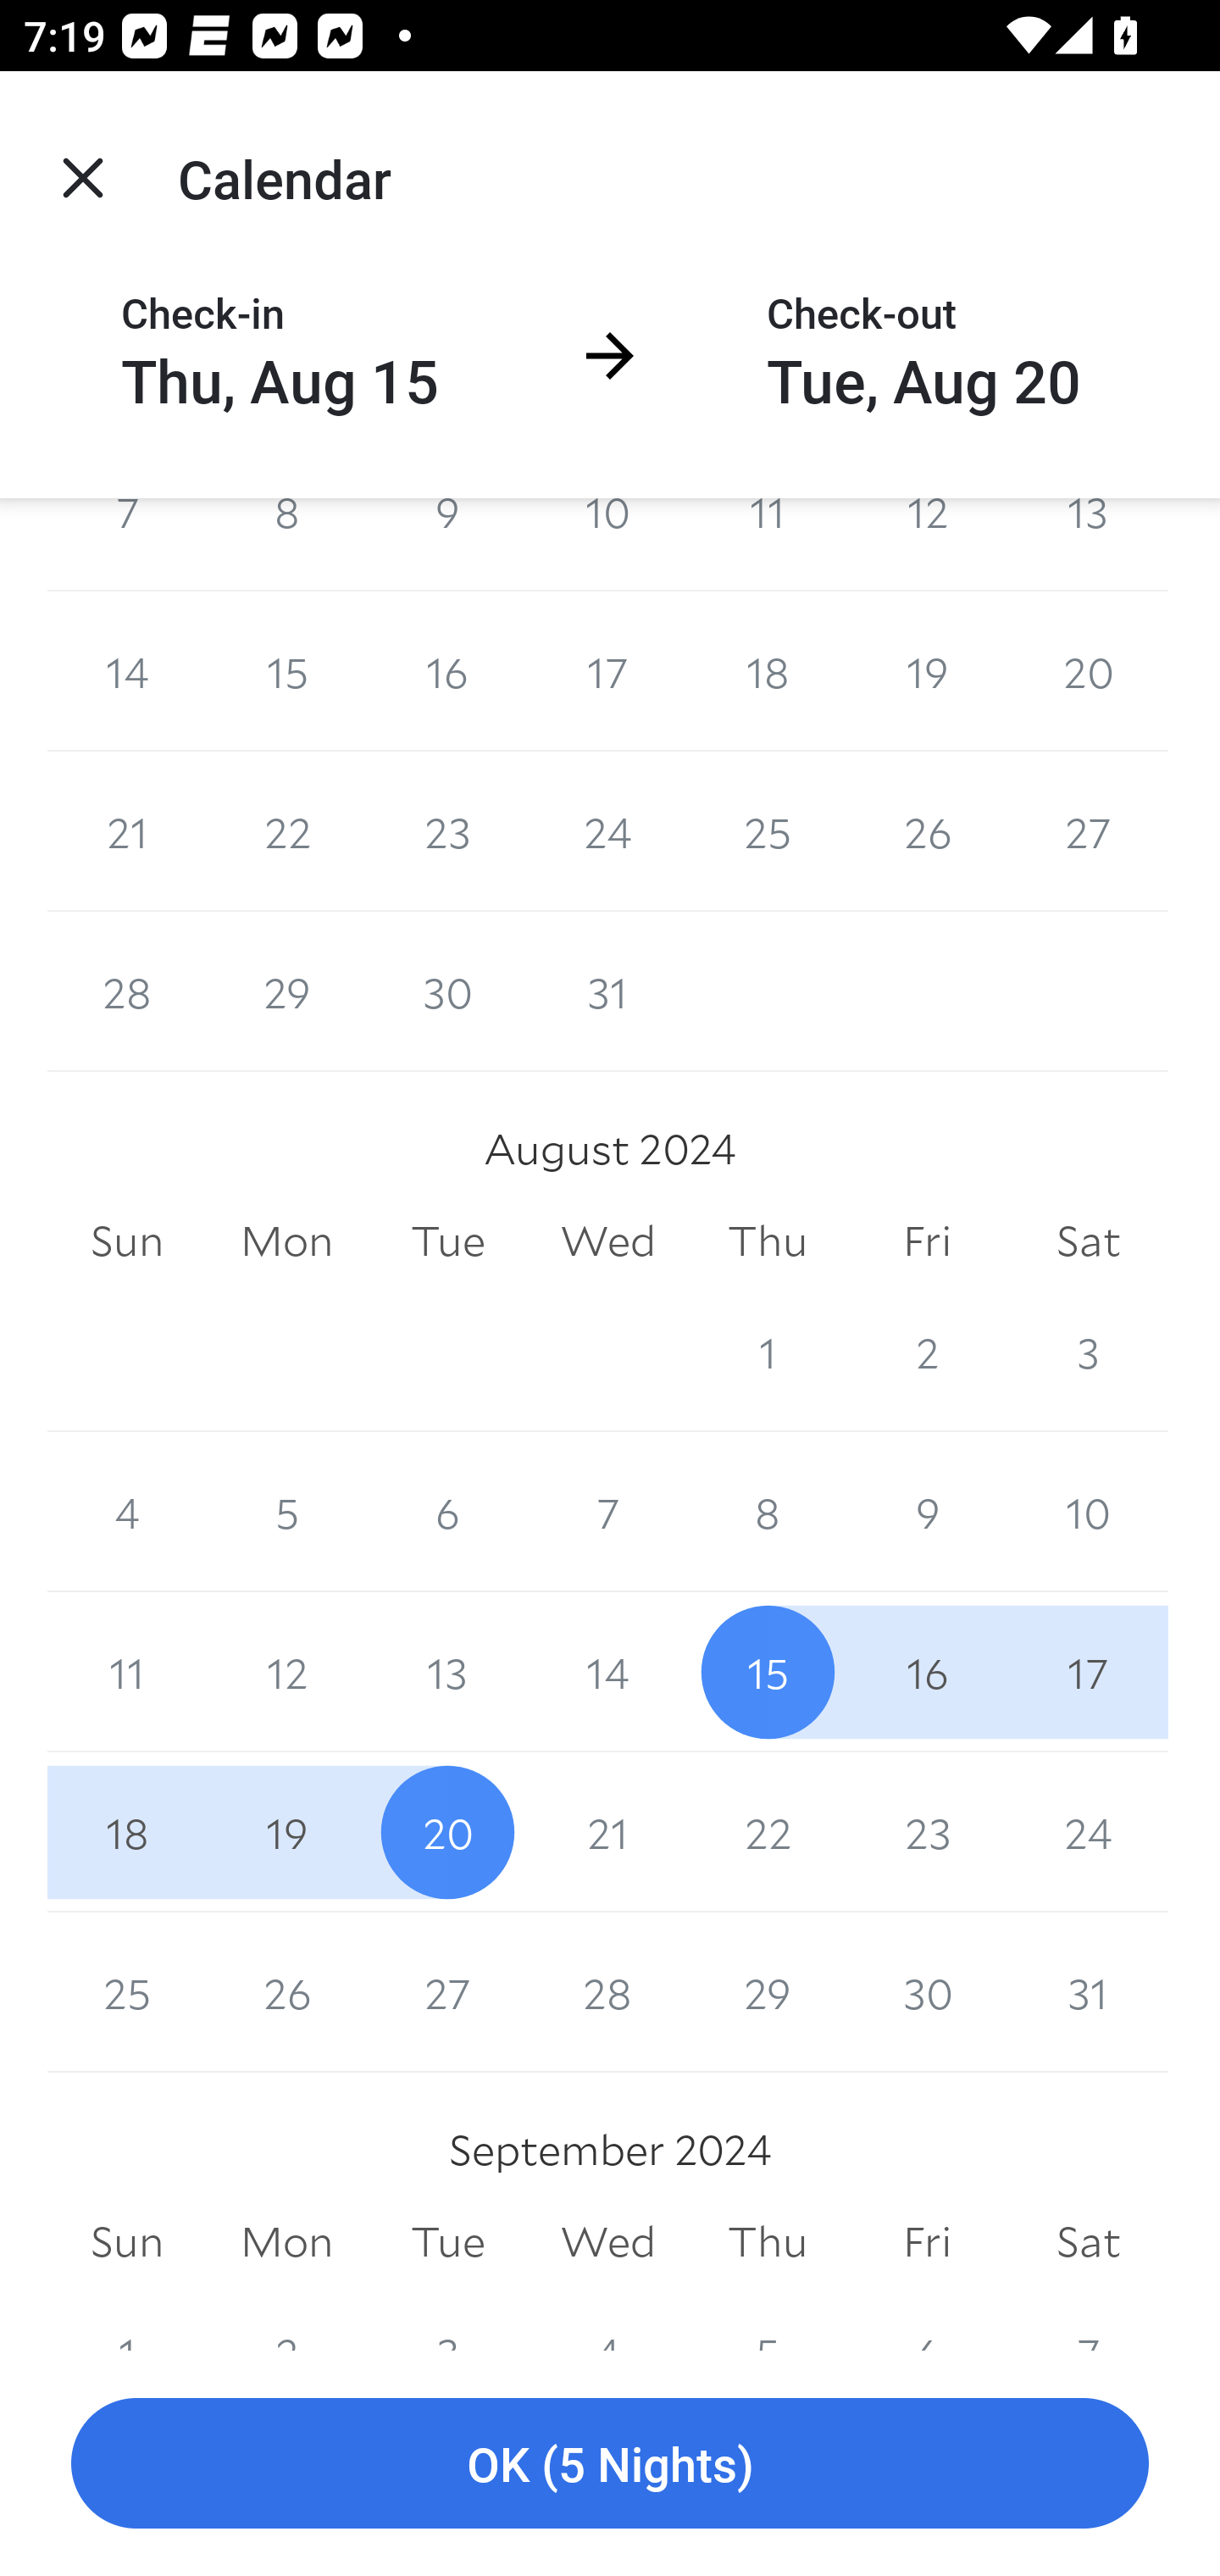  What do you see at coordinates (286, 1241) in the screenshot?
I see `Mon` at bounding box center [286, 1241].